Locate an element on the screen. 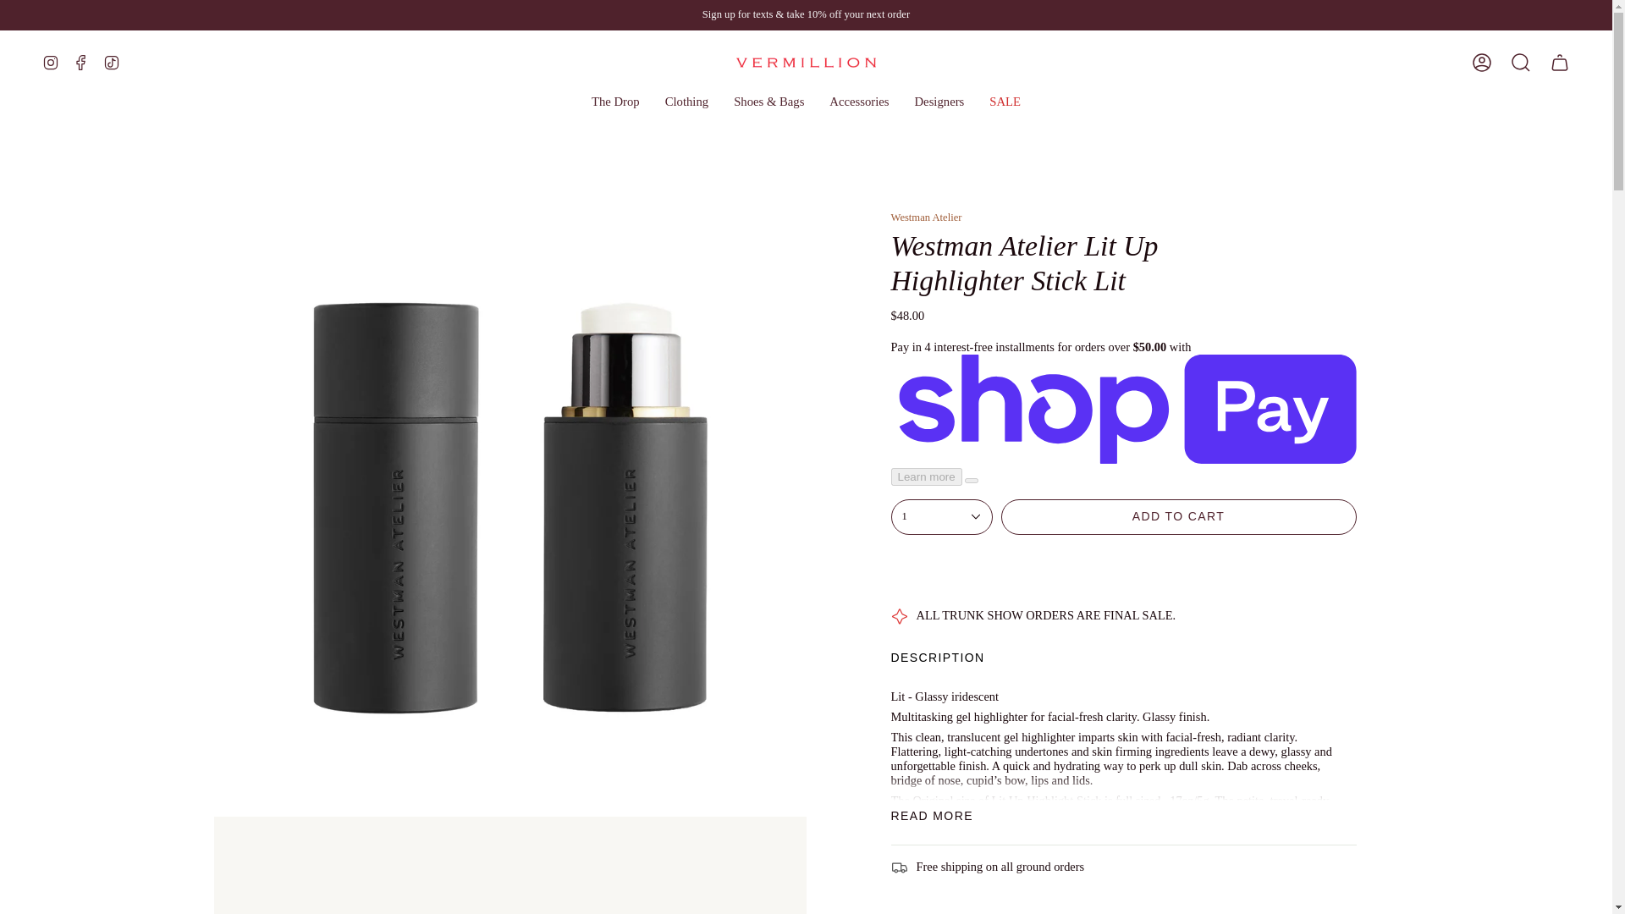  TikTok is located at coordinates (112, 60).